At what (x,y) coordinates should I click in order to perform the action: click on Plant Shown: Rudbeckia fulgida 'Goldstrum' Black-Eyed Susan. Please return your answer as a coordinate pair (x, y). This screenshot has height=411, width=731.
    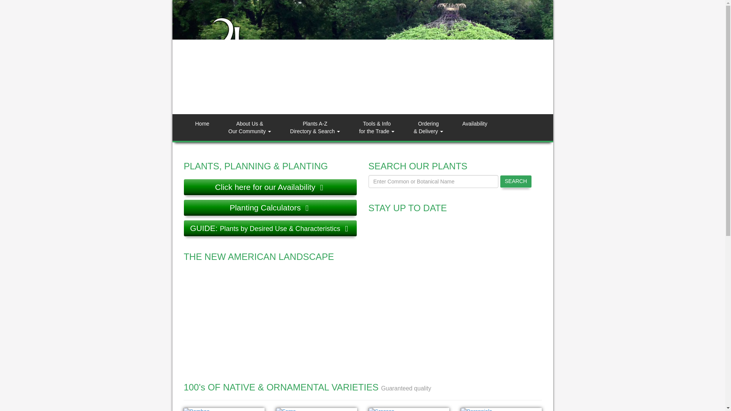
    Looking at the image, I should click on (501, 409).